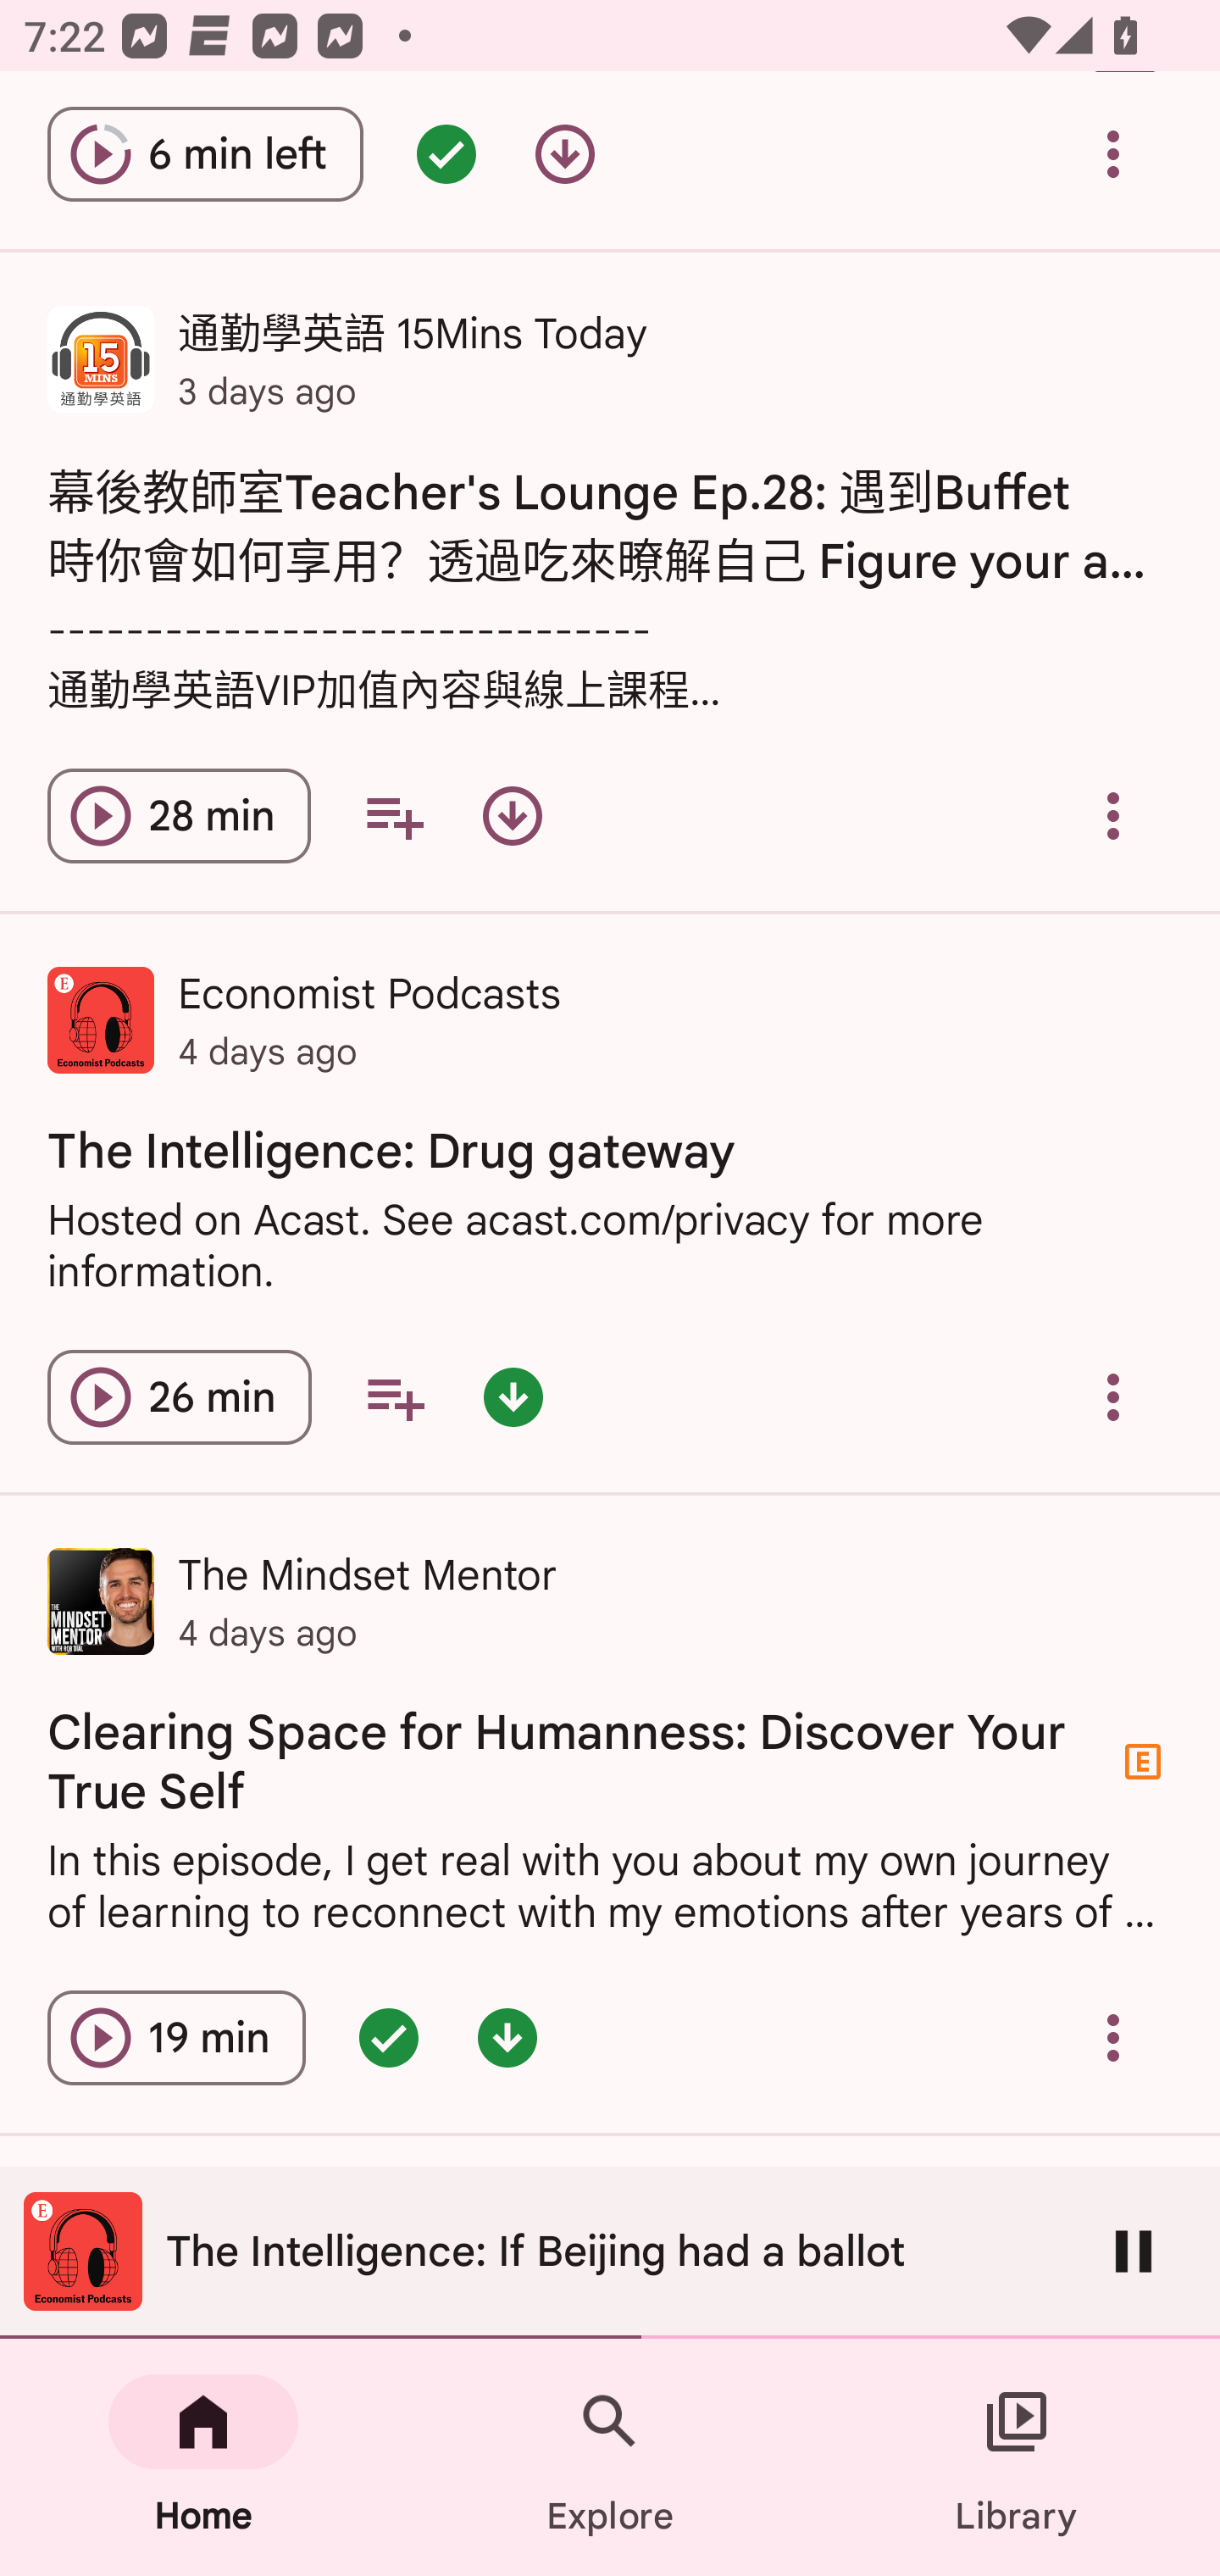  I want to click on Library, so click(1017, 2457).